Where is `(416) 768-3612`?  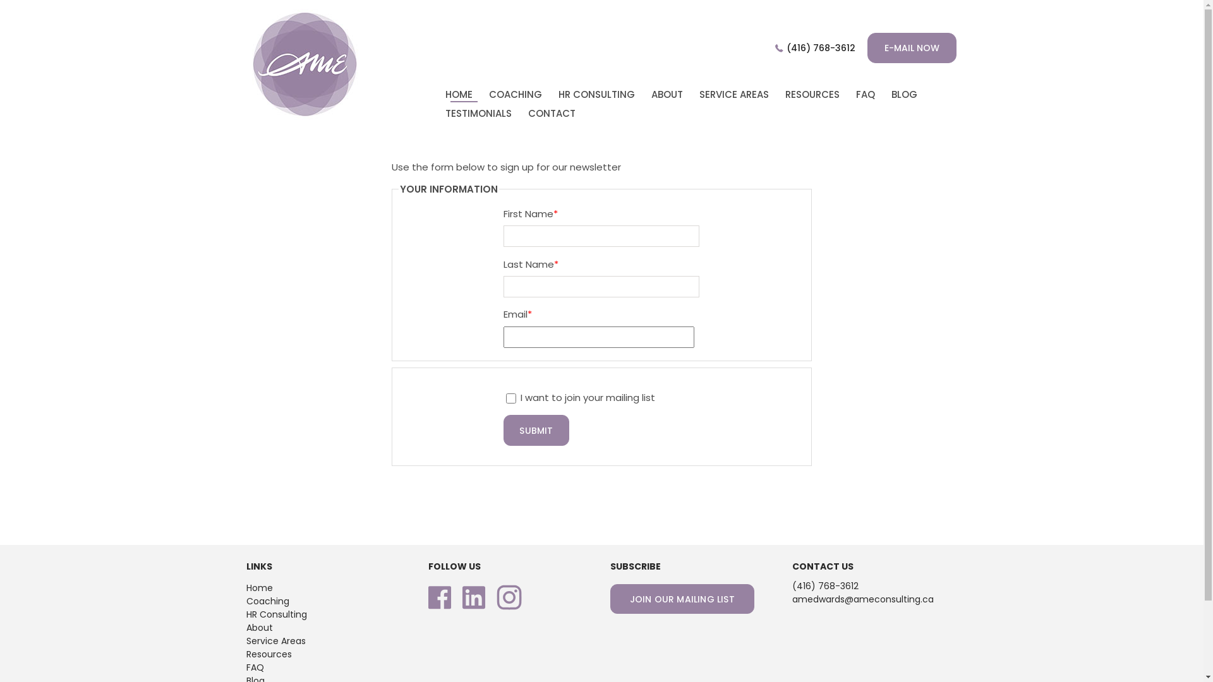 (416) 768-3612 is located at coordinates (820, 48).